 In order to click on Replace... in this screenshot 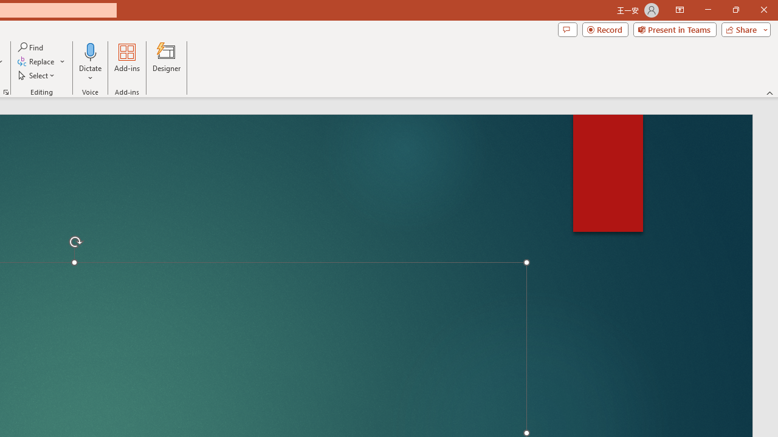, I will do `click(36, 62)`.